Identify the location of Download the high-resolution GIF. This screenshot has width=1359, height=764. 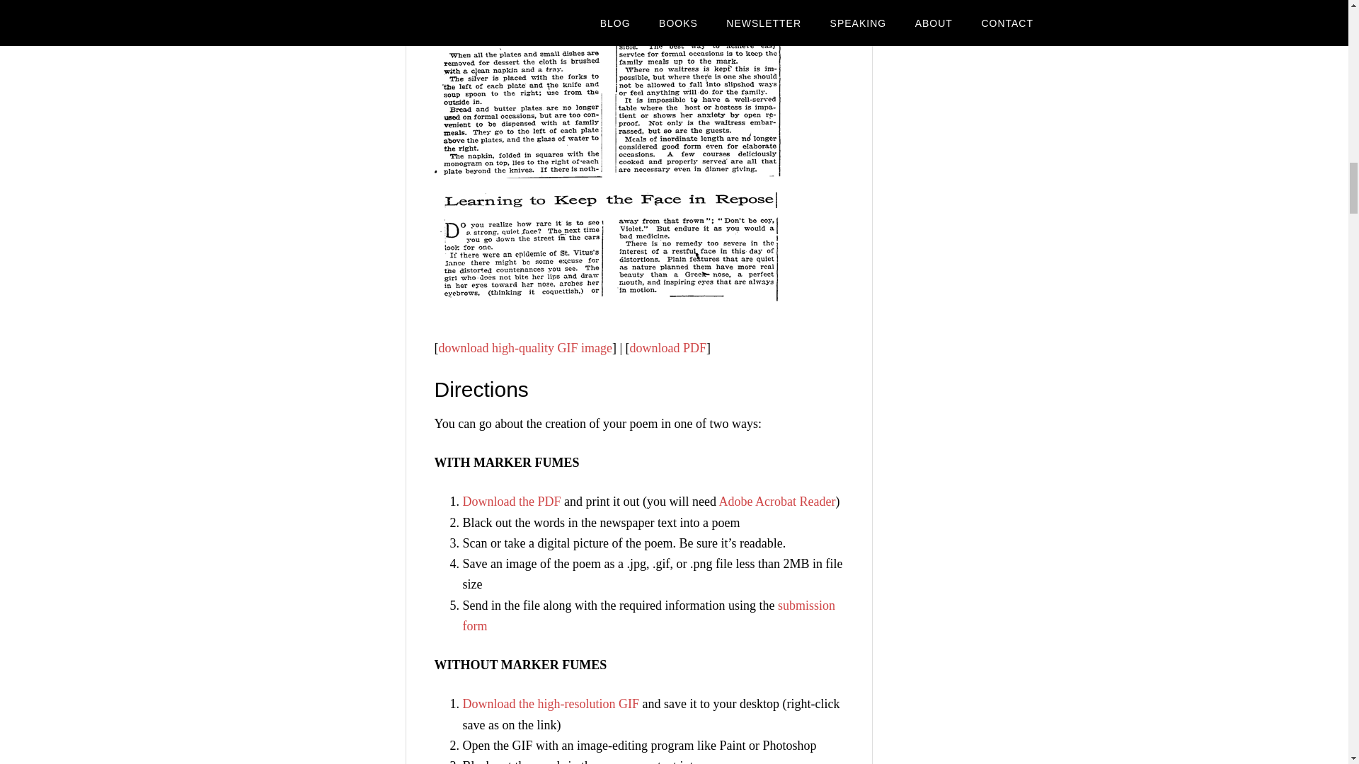
(551, 703).